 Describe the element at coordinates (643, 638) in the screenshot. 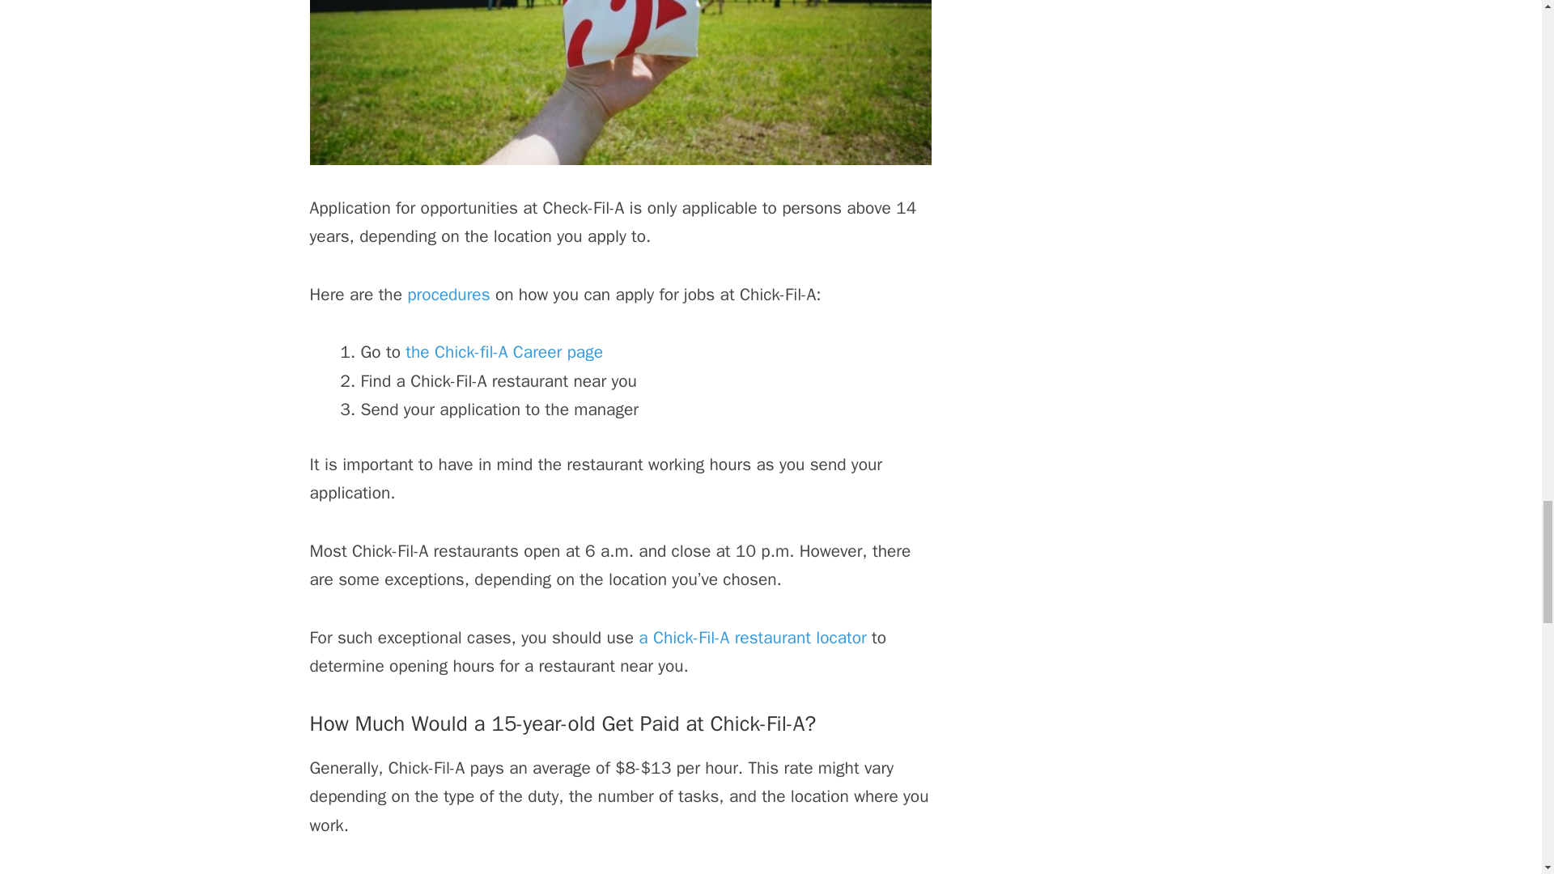

I see `a` at that location.